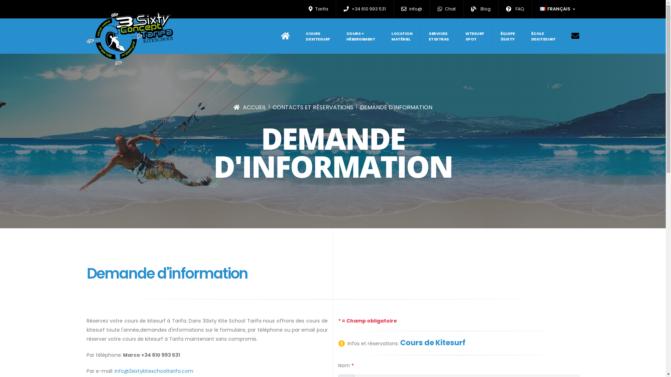 The image size is (671, 377). Describe the element at coordinates (396, 108) in the screenshot. I see `DEMANDE D'INFORMATION` at that location.